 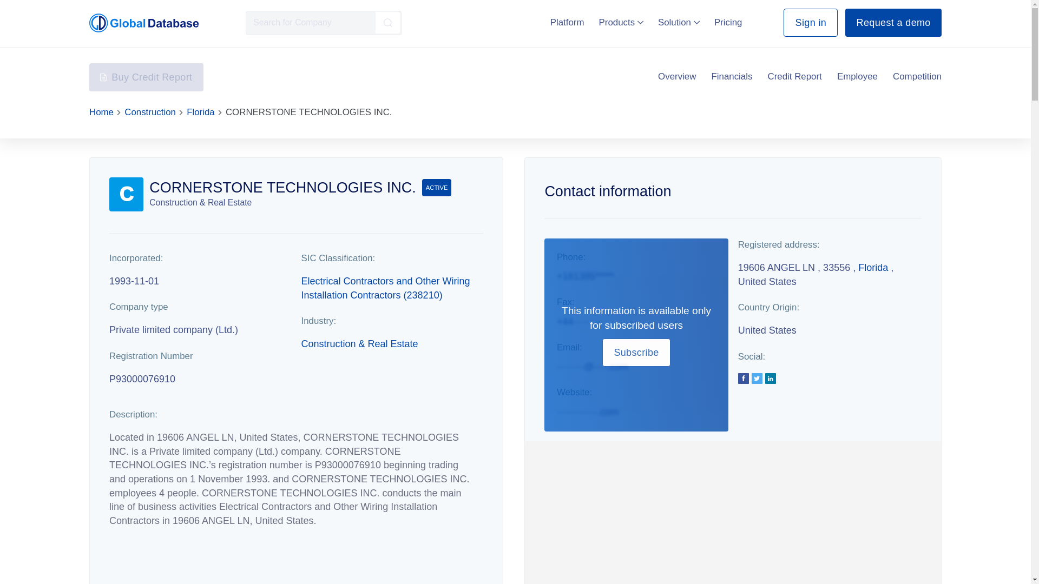 What do you see at coordinates (857, 77) in the screenshot?
I see `Employee` at bounding box center [857, 77].